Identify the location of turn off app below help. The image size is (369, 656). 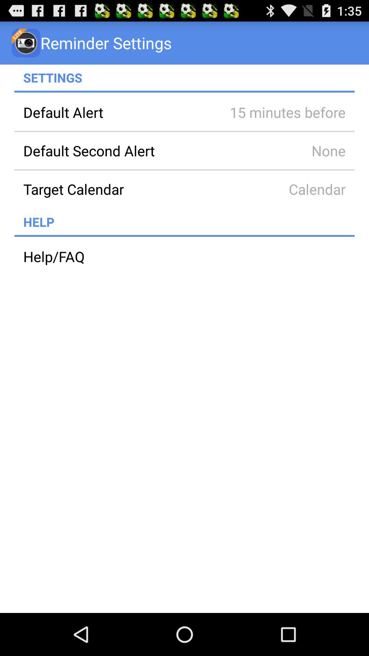
(184, 236).